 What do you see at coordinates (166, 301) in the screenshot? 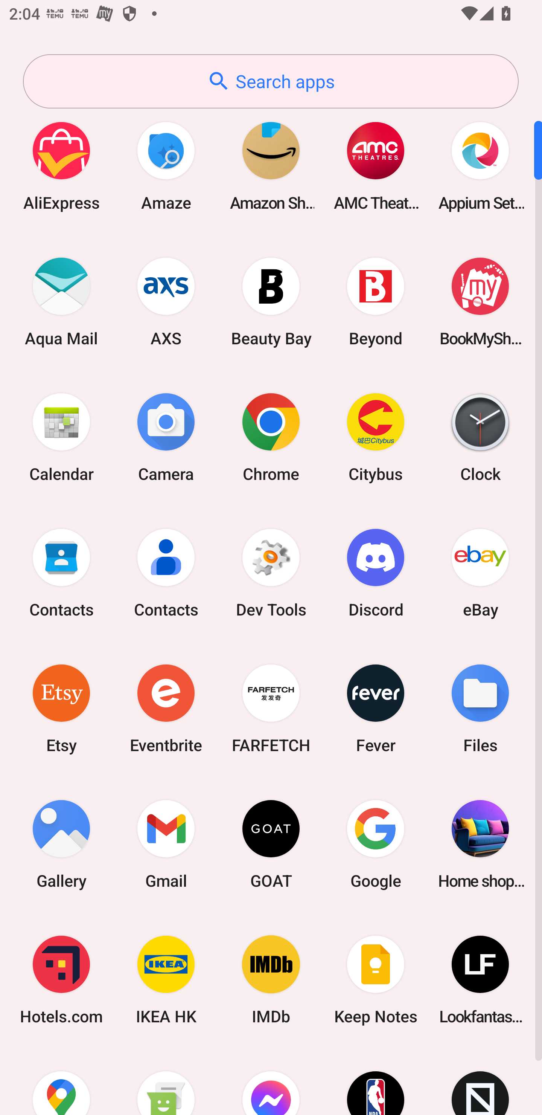
I see `AXS` at bounding box center [166, 301].